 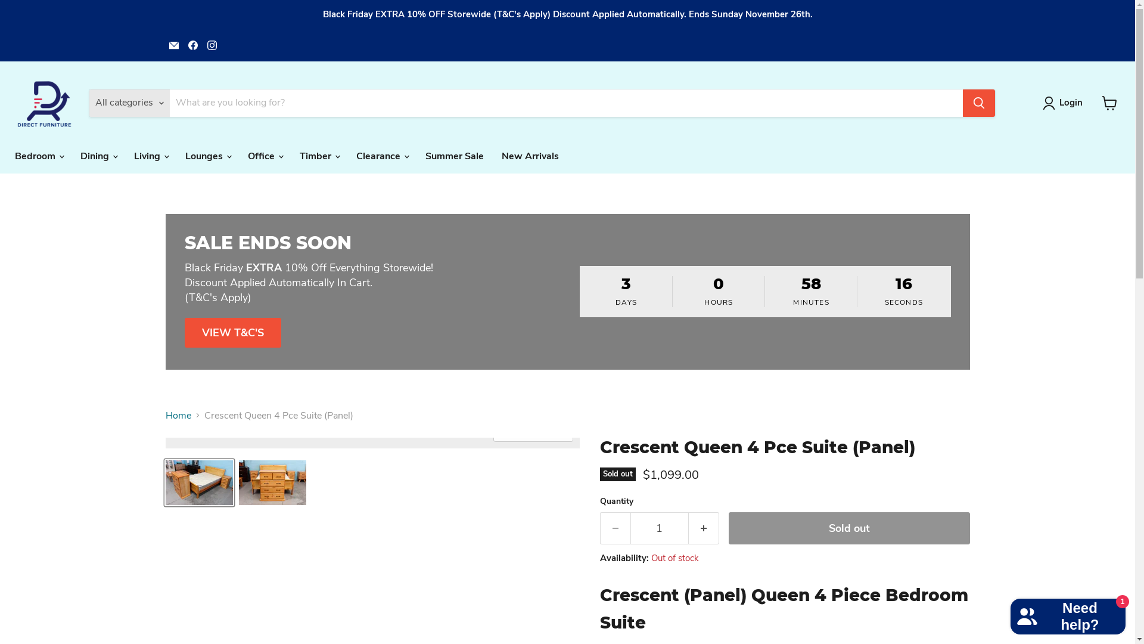 What do you see at coordinates (212, 45) in the screenshot?
I see `Find us on Instagram` at bounding box center [212, 45].